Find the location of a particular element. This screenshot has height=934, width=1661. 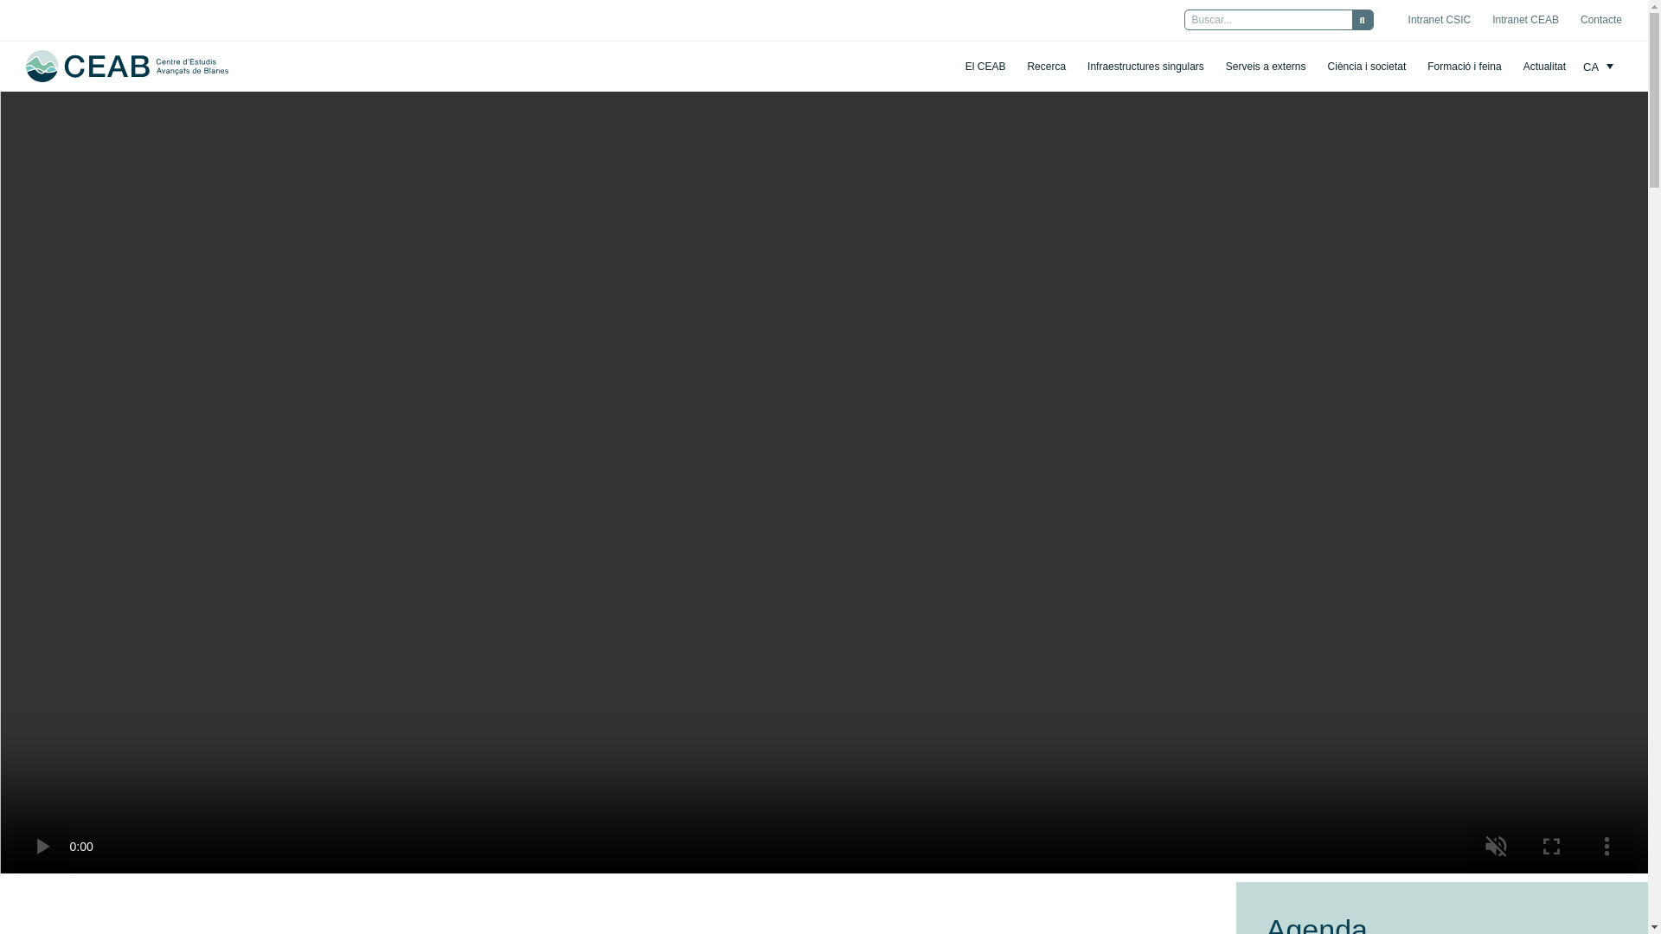

Serveis a externs is located at coordinates (1265, 66).